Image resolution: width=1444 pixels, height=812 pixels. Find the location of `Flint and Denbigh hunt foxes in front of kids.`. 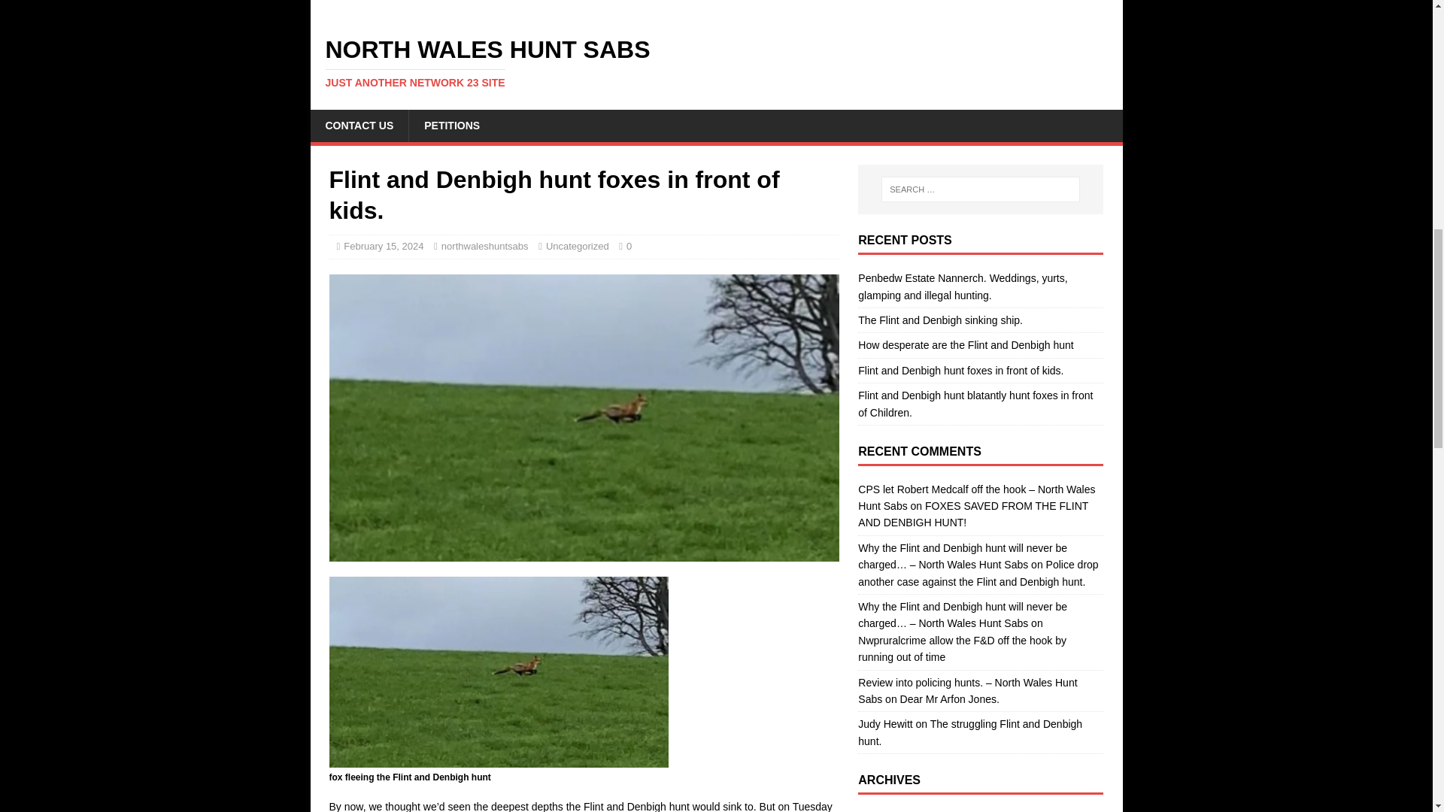

Flint and Denbigh hunt foxes in front of kids. is located at coordinates (960, 370).